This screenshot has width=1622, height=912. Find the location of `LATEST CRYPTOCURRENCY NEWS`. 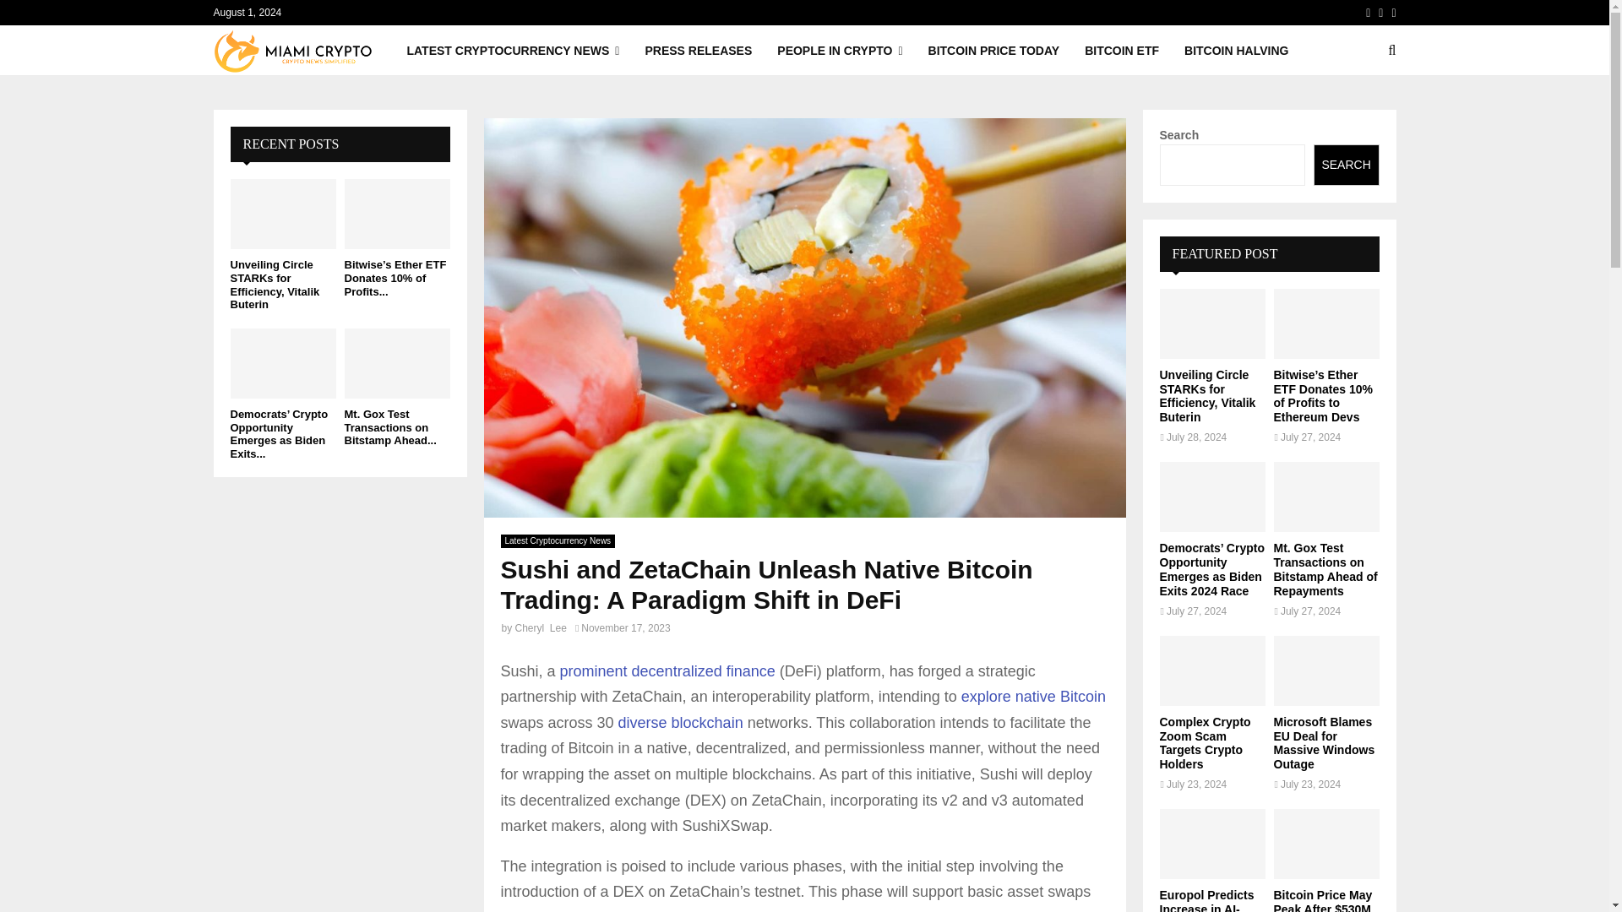

LATEST CRYPTOCURRENCY NEWS is located at coordinates (513, 51).